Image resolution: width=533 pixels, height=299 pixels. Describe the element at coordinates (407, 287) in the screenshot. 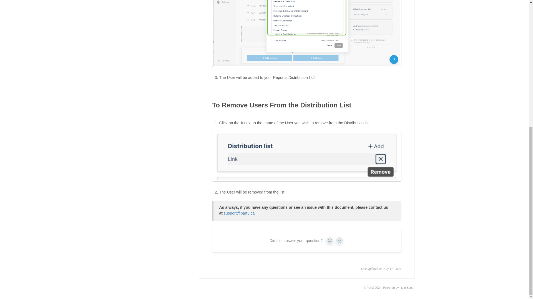

I see `Help Scout` at that location.